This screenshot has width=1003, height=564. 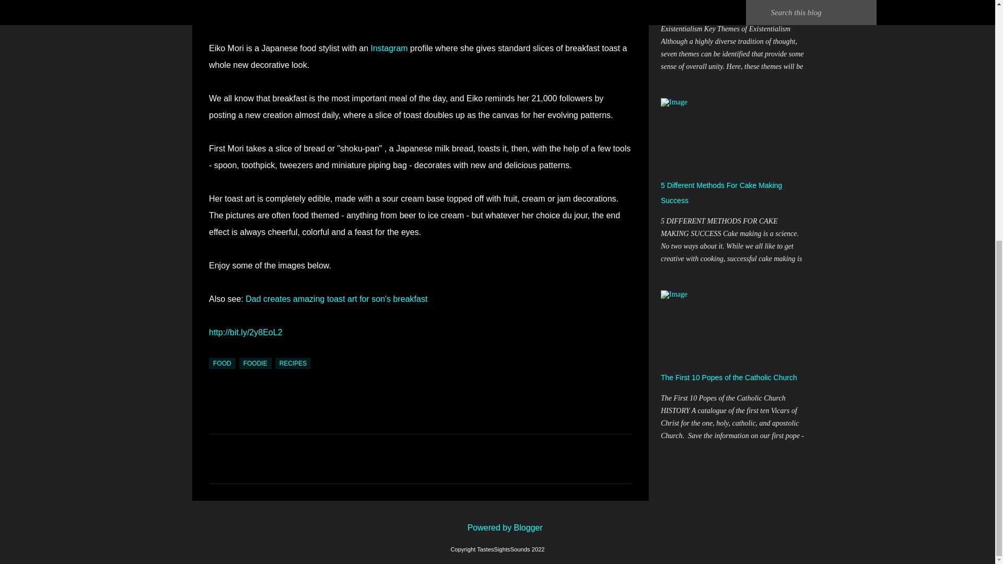 I want to click on 5 Different Methods For Cake Making Success, so click(x=721, y=193).